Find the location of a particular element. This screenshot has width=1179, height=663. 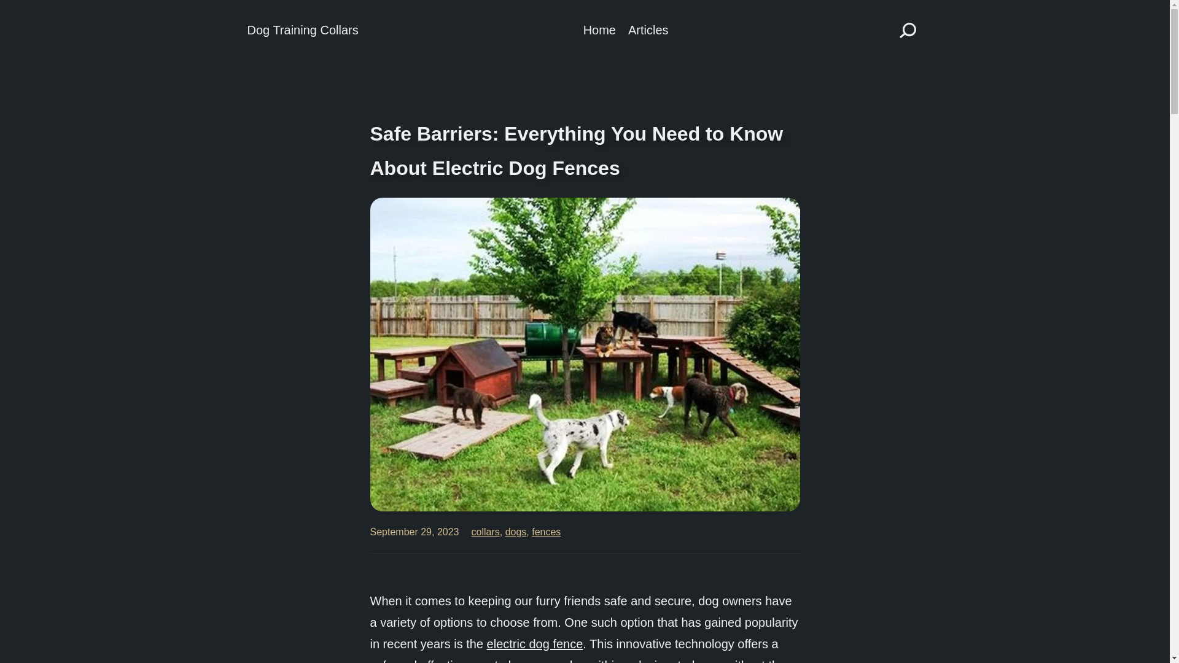

Home is located at coordinates (599, 30).